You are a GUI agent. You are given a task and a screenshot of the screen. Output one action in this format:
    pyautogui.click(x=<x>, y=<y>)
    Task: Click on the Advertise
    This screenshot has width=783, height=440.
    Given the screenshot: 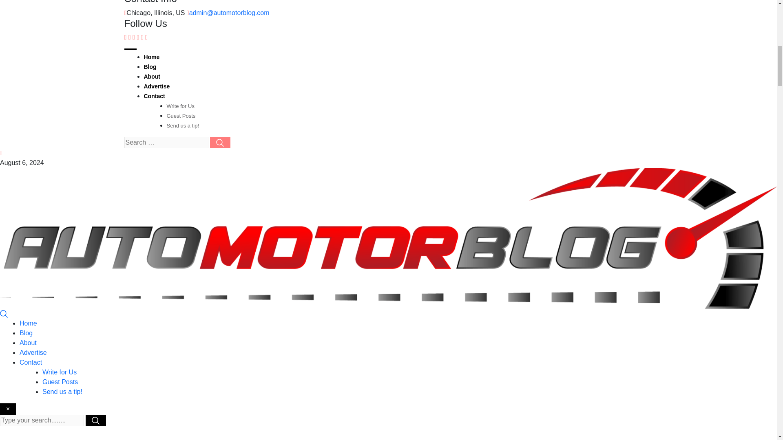 What is the action you would take?
    pyautogui.click(x=157, y=86)
    